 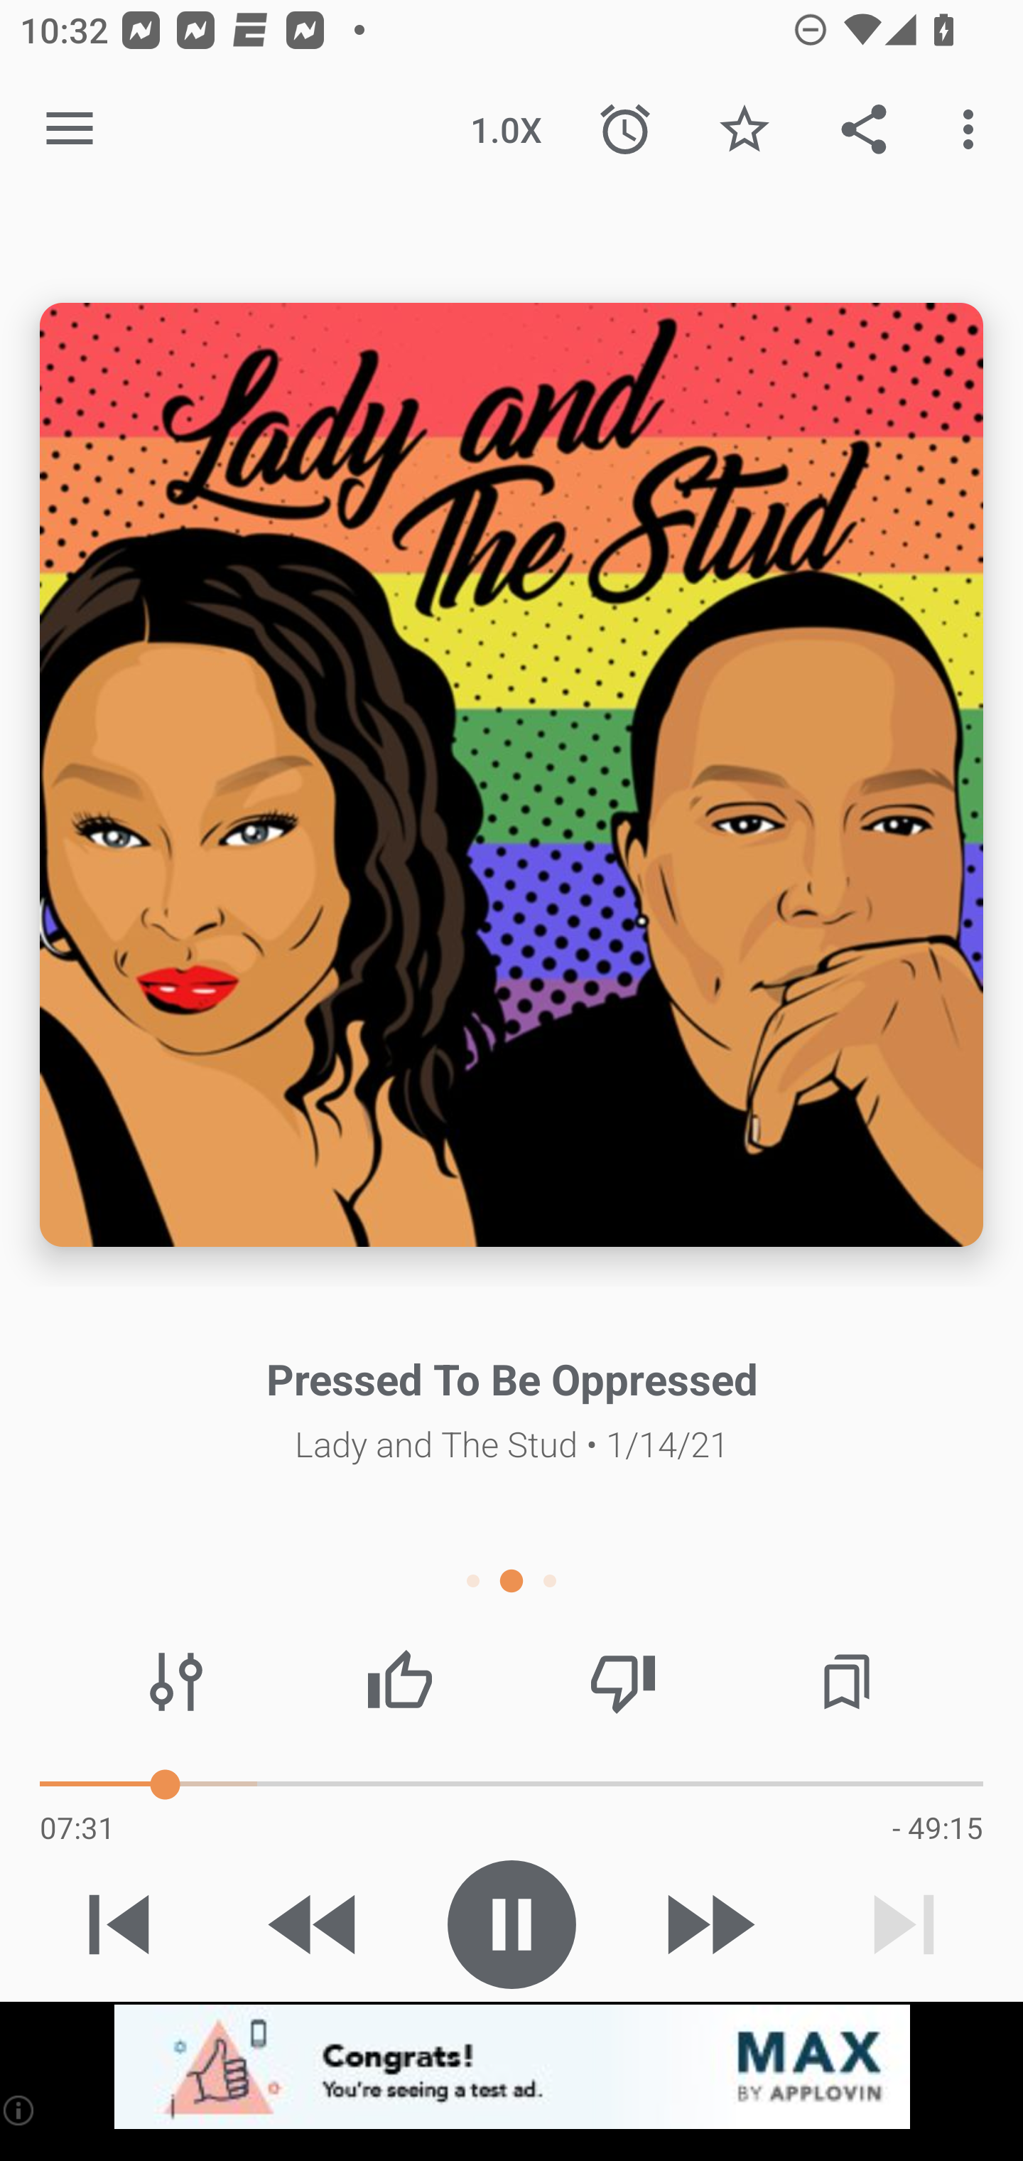 What do you see at coordinates (973, 129) in the screenshot?
I see `More options` at bounding box center [973, 129].